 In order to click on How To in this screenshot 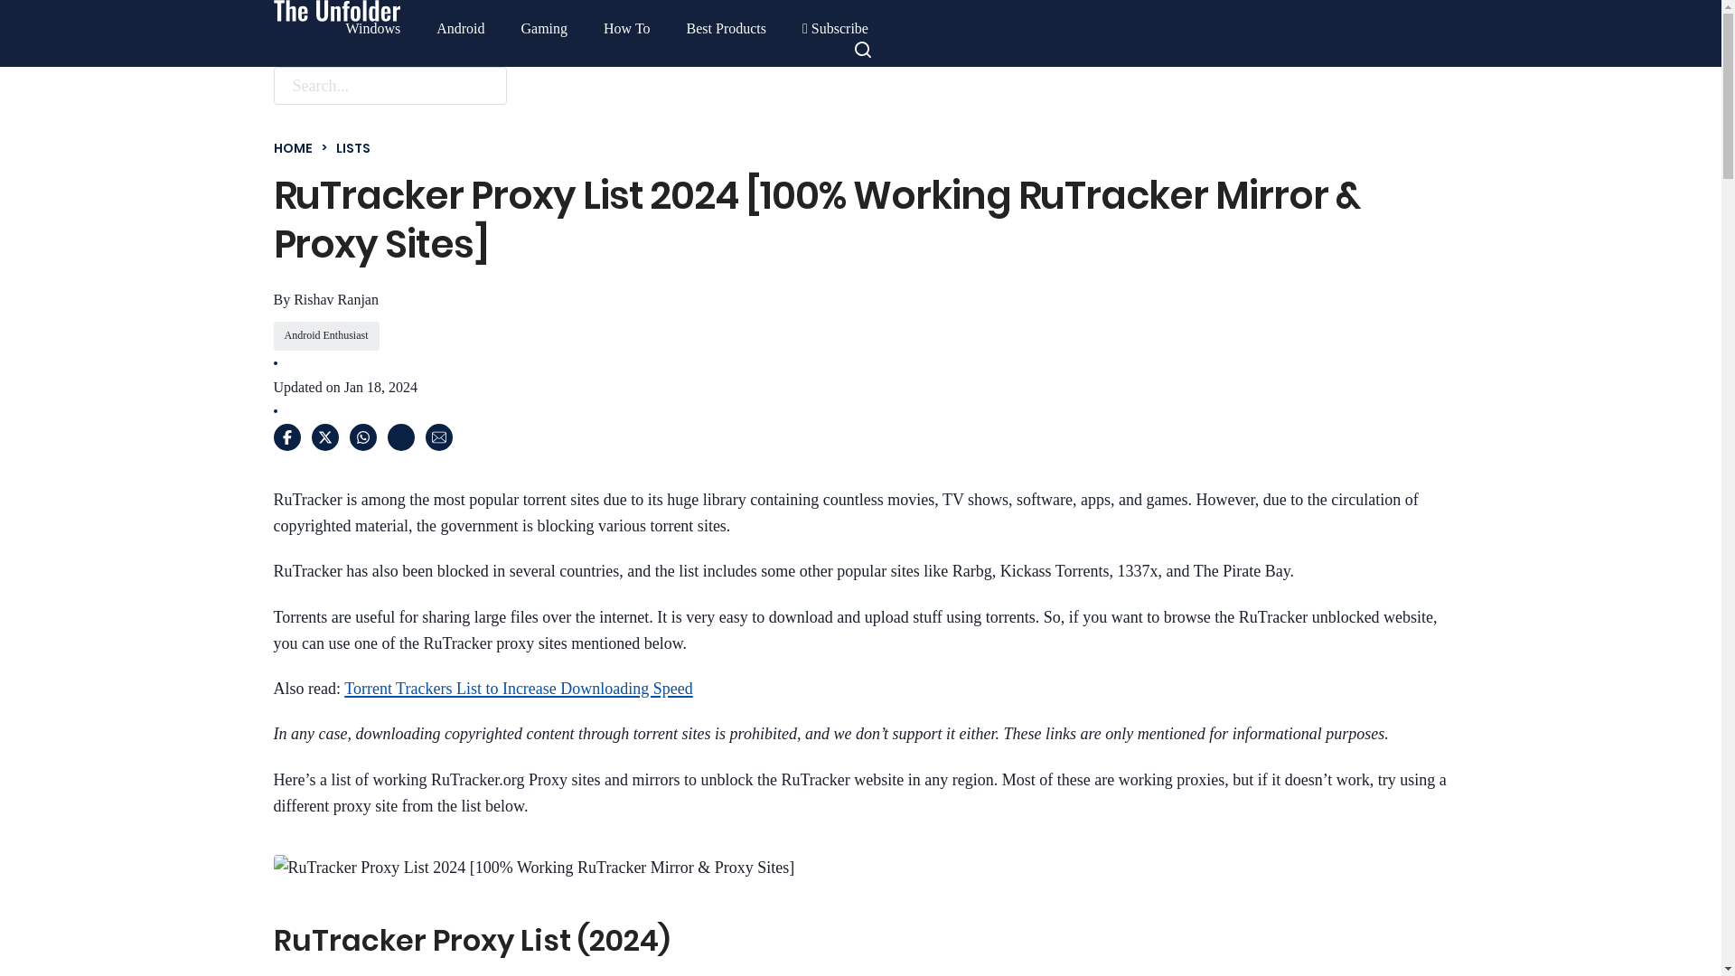, I will do `click(626, 28)`.